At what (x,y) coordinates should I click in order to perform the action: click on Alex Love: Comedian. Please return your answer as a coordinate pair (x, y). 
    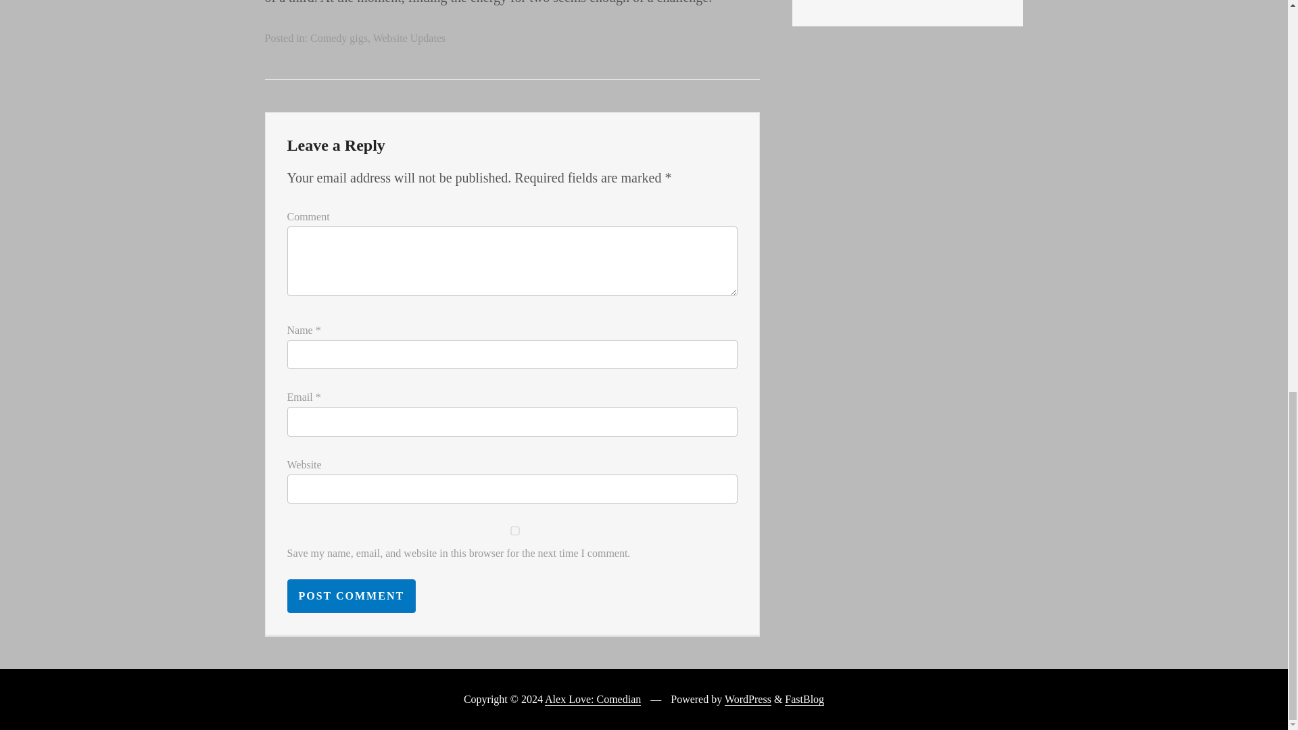
    Looking at the image, I should click on (593, 700).